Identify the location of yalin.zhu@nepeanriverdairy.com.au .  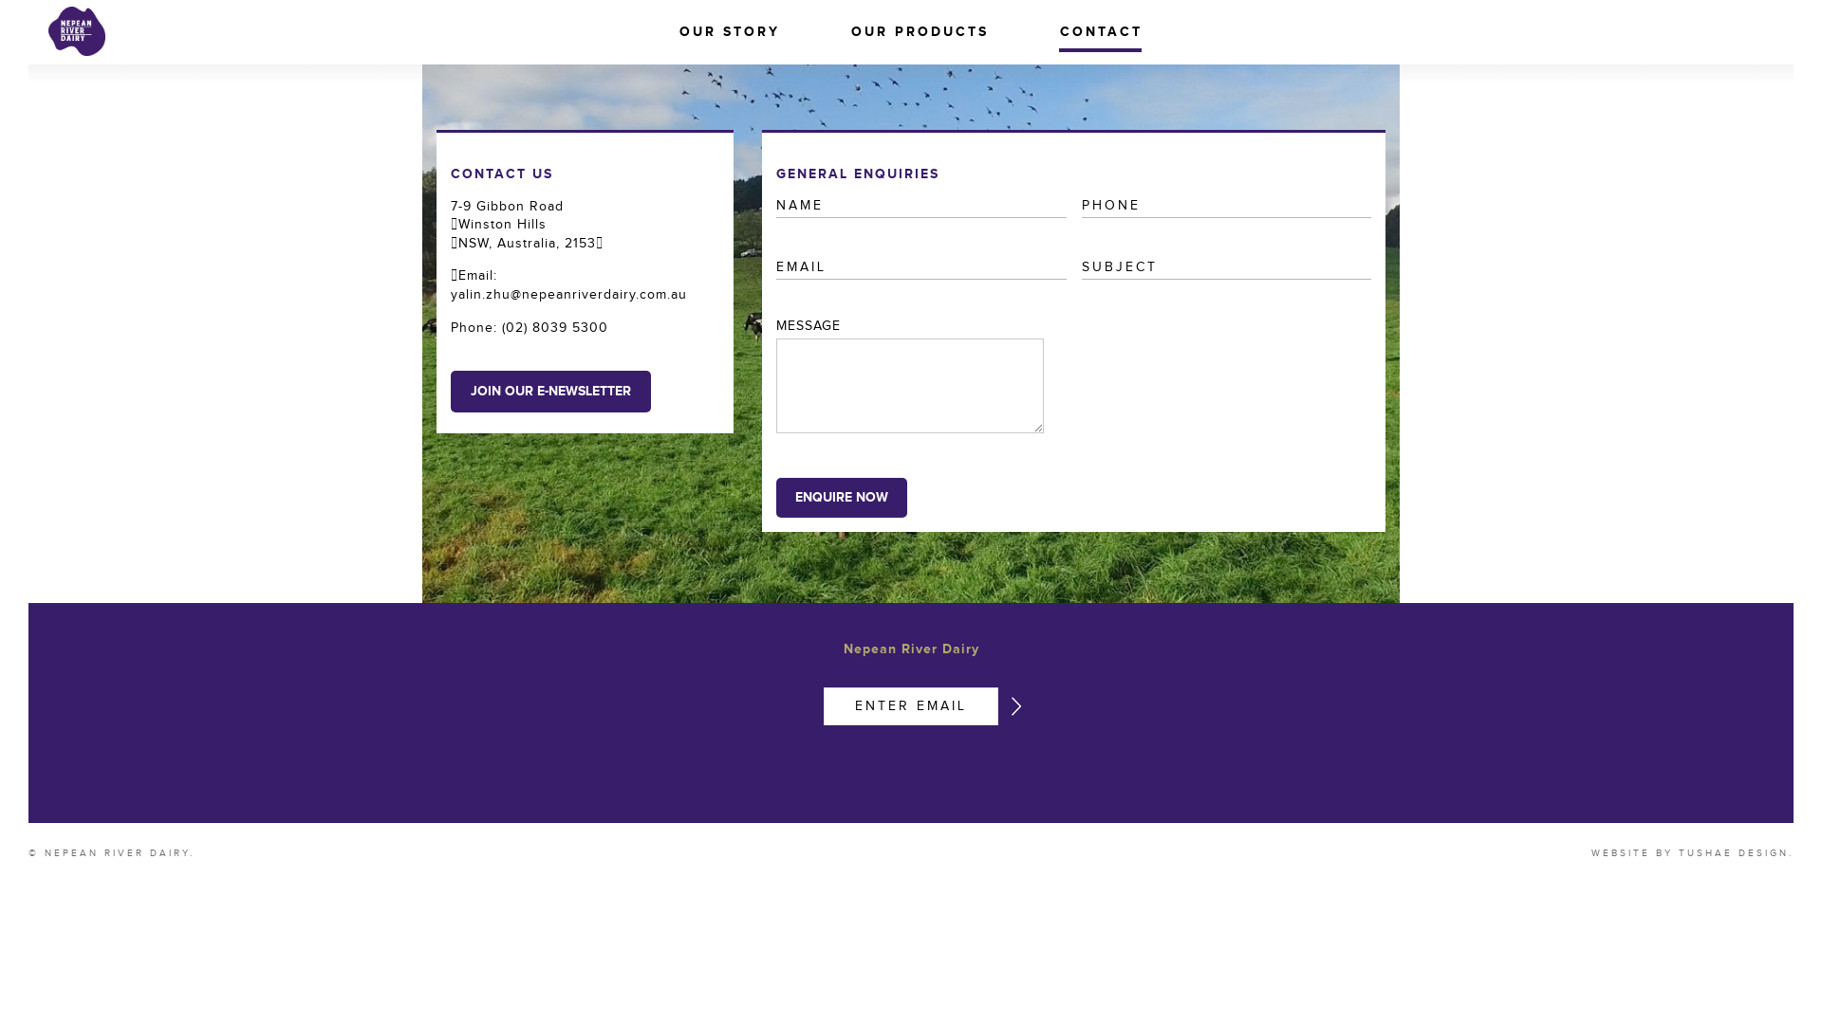
(571, 295).